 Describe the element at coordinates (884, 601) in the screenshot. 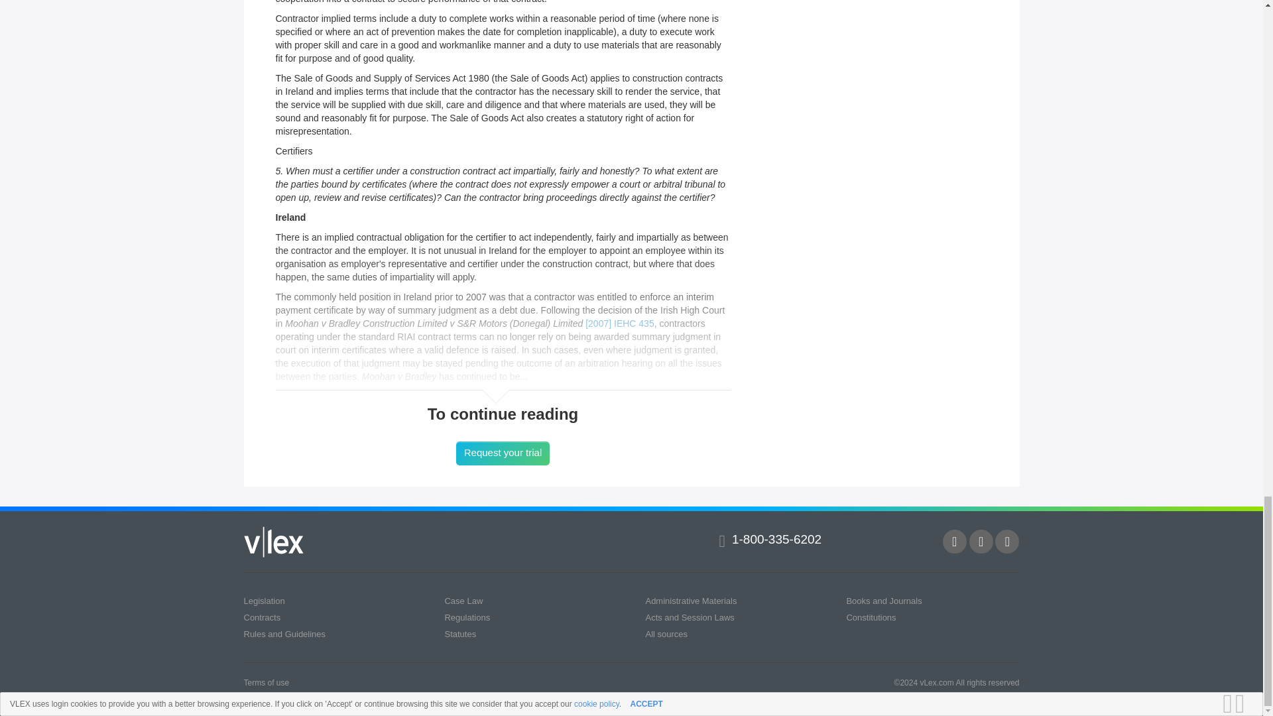

I see `Books and Journals` at that location.